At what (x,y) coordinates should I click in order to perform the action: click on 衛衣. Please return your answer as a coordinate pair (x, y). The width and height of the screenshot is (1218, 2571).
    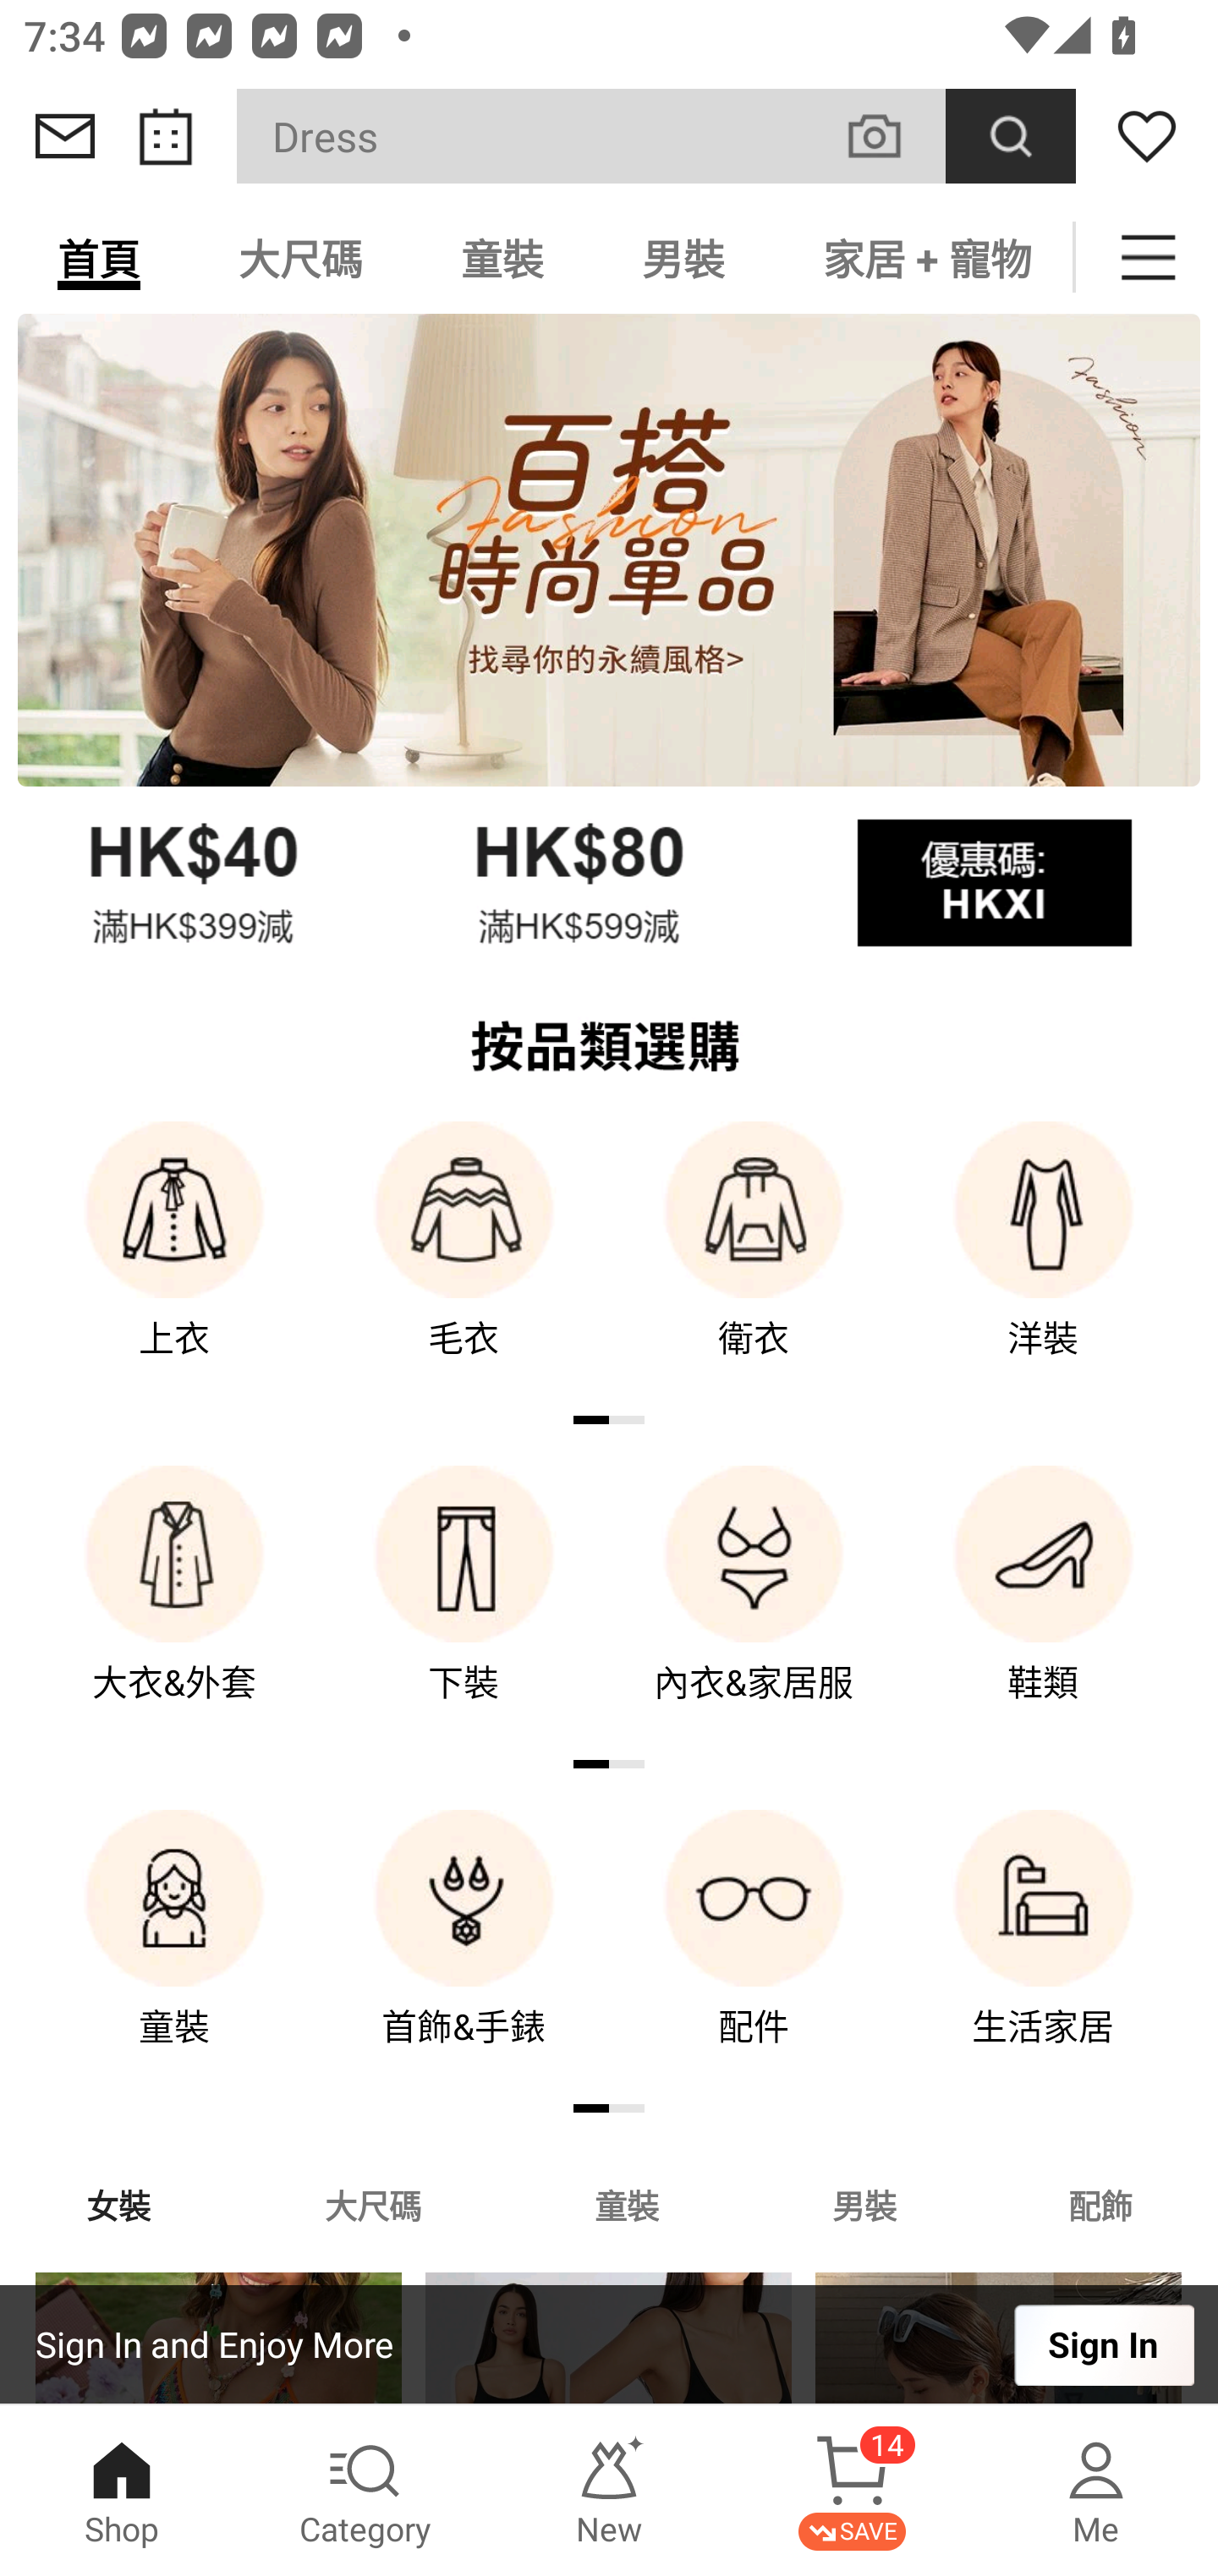
    Looking at the image, I should click on (754, 1262).